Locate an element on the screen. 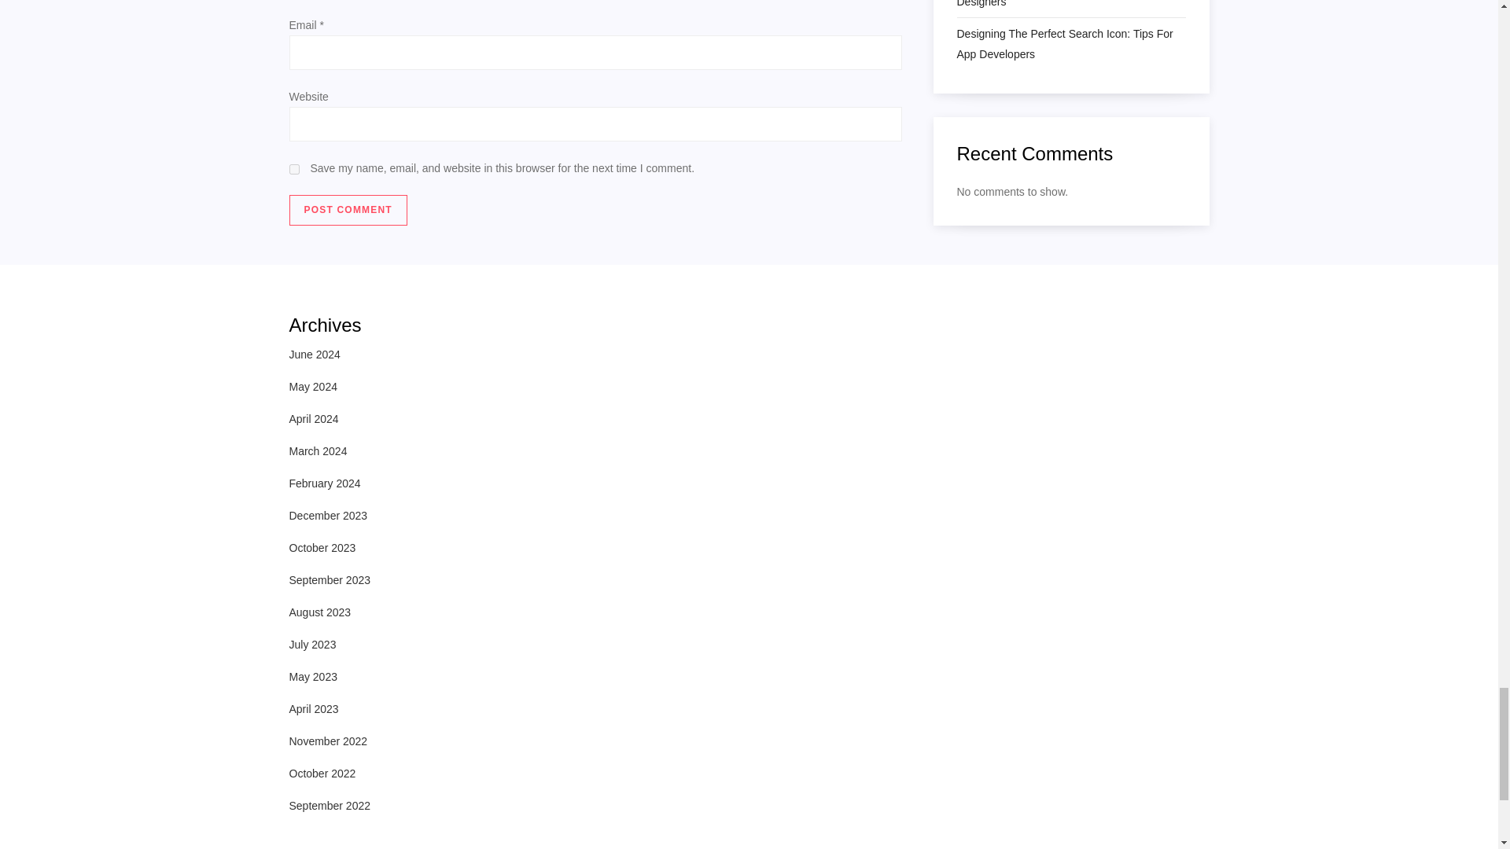 The image size is (1510, 849). June 2024 is located at coordinates (315, 355).